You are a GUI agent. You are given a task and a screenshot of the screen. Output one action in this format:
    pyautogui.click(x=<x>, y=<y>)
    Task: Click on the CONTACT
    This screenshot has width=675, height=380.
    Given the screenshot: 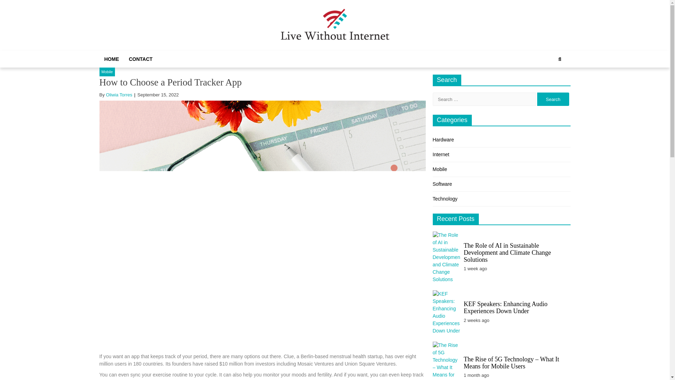 What is the action you would take?
    pyautogui.click(x=140, y=59)
    